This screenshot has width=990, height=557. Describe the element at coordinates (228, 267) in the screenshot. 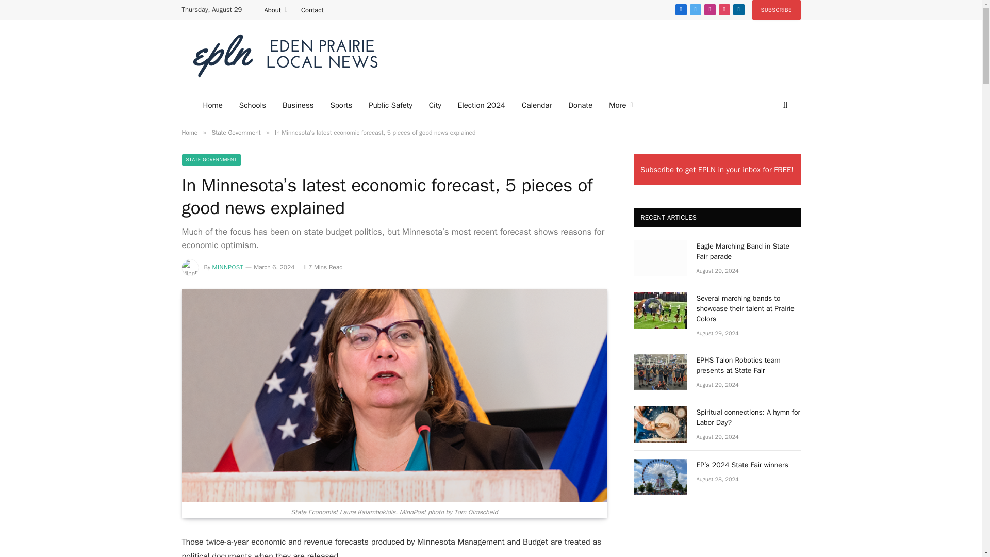

I see `Posts by MinnPost` at that location.